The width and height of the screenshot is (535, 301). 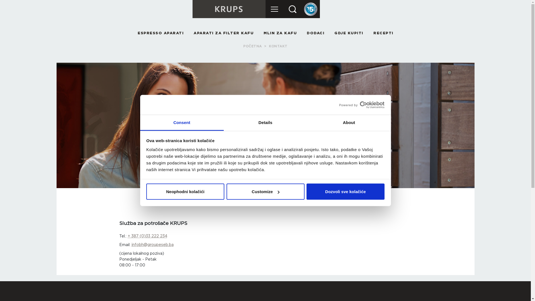 I want to click on RECEPTI, so click(x=383, y=33).